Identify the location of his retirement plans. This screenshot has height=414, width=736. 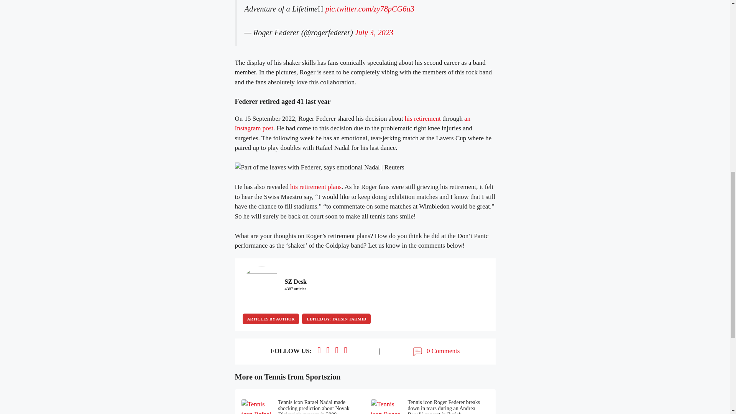
(315, 187).